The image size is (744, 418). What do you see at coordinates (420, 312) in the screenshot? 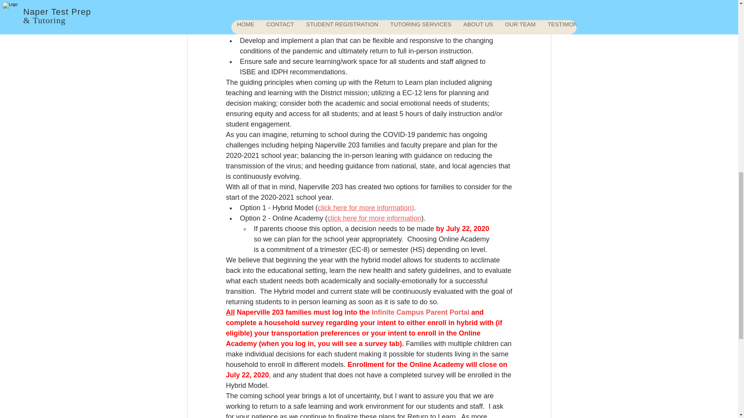
I see `Infinite Campus Parent Portal` at bounding box center [420, 312].